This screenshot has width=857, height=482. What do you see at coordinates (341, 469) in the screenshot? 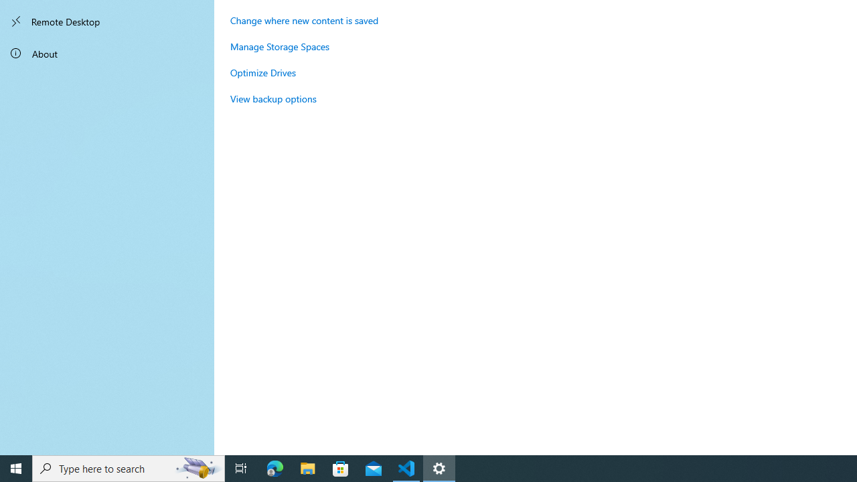
I see `Microsoft Store` at bounding box center [341, 469].